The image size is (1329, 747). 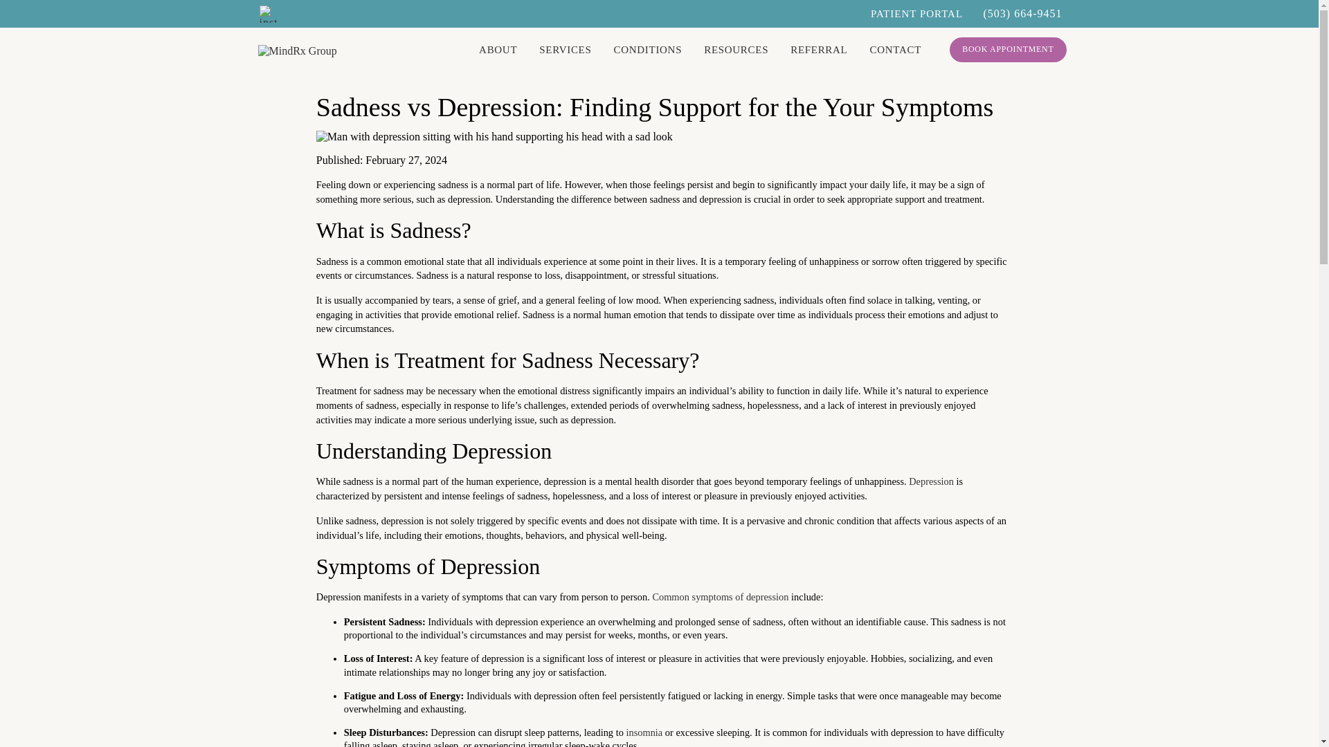 What do you see at coordinates (648, 50) in the screenshot?
I see `CONDITIONS` at bounding box center [648, 50].